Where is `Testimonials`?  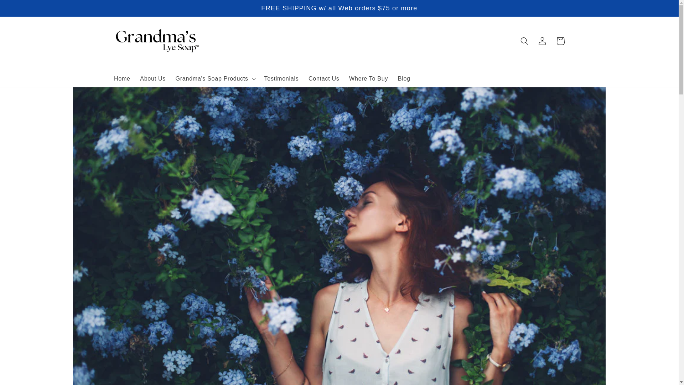
Testimonials is located at coordinates (281, 78).